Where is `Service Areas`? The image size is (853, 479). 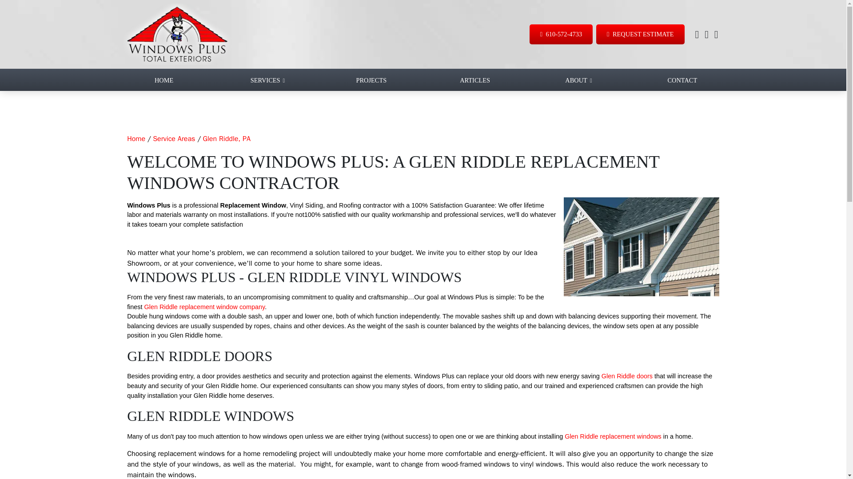
Service Areas is located at coordinates (174, 138).